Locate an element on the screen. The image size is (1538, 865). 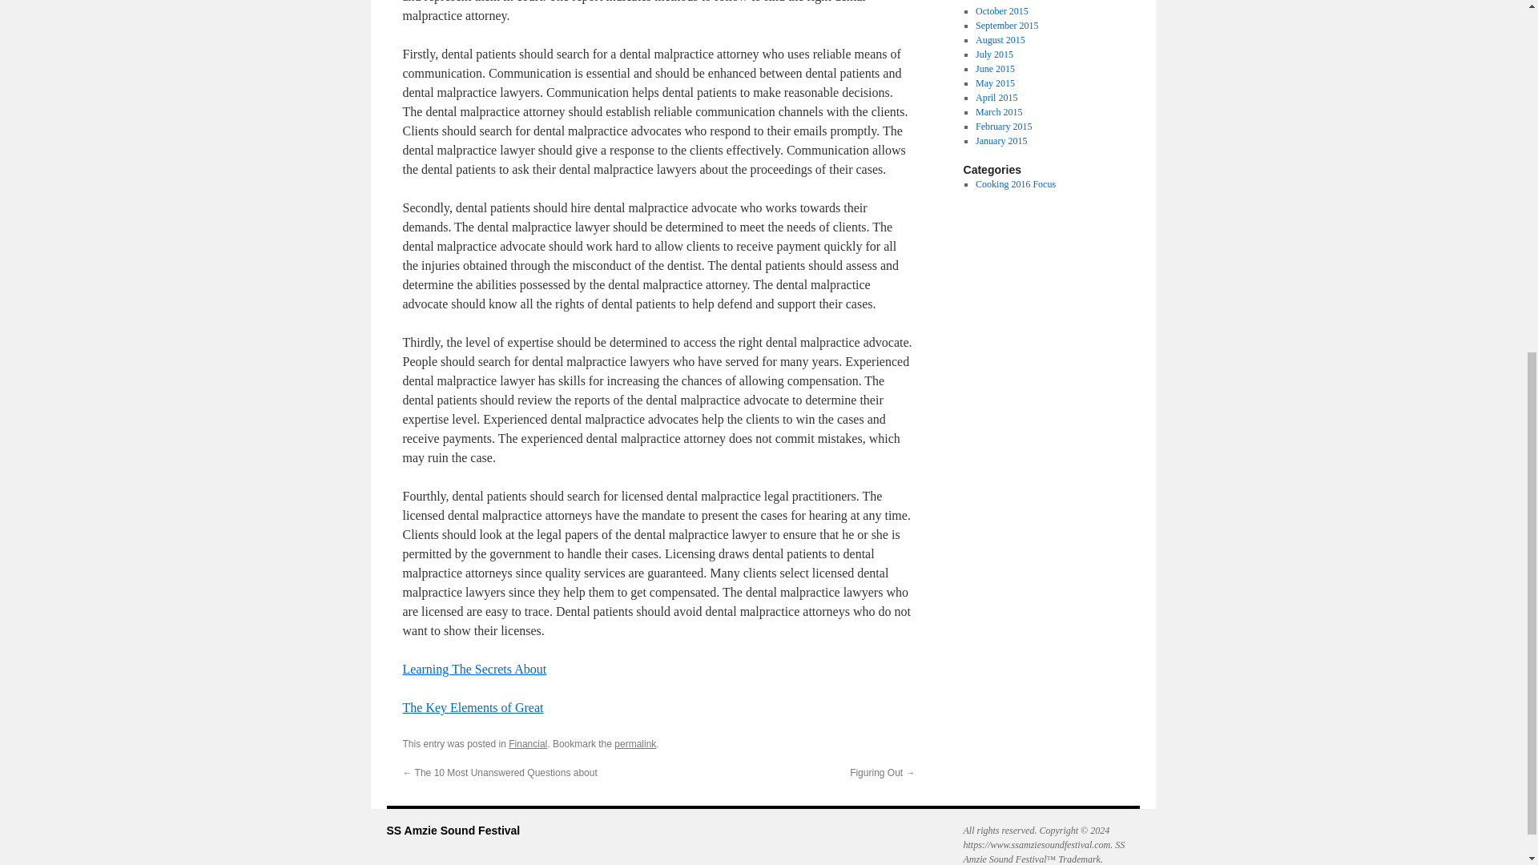
Cooking 2016 Focus is located at coordinates (1015, 183).